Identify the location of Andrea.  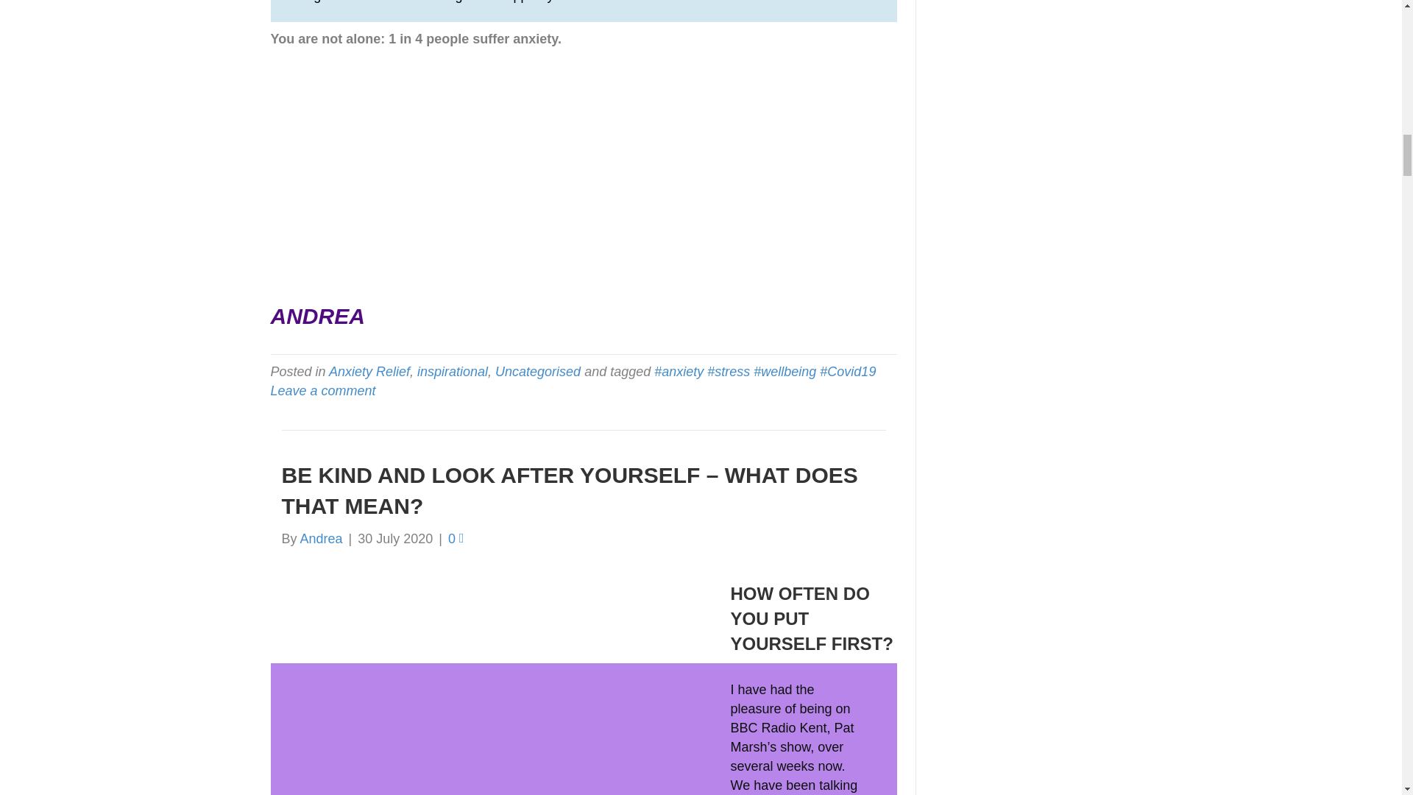
(321, 539).